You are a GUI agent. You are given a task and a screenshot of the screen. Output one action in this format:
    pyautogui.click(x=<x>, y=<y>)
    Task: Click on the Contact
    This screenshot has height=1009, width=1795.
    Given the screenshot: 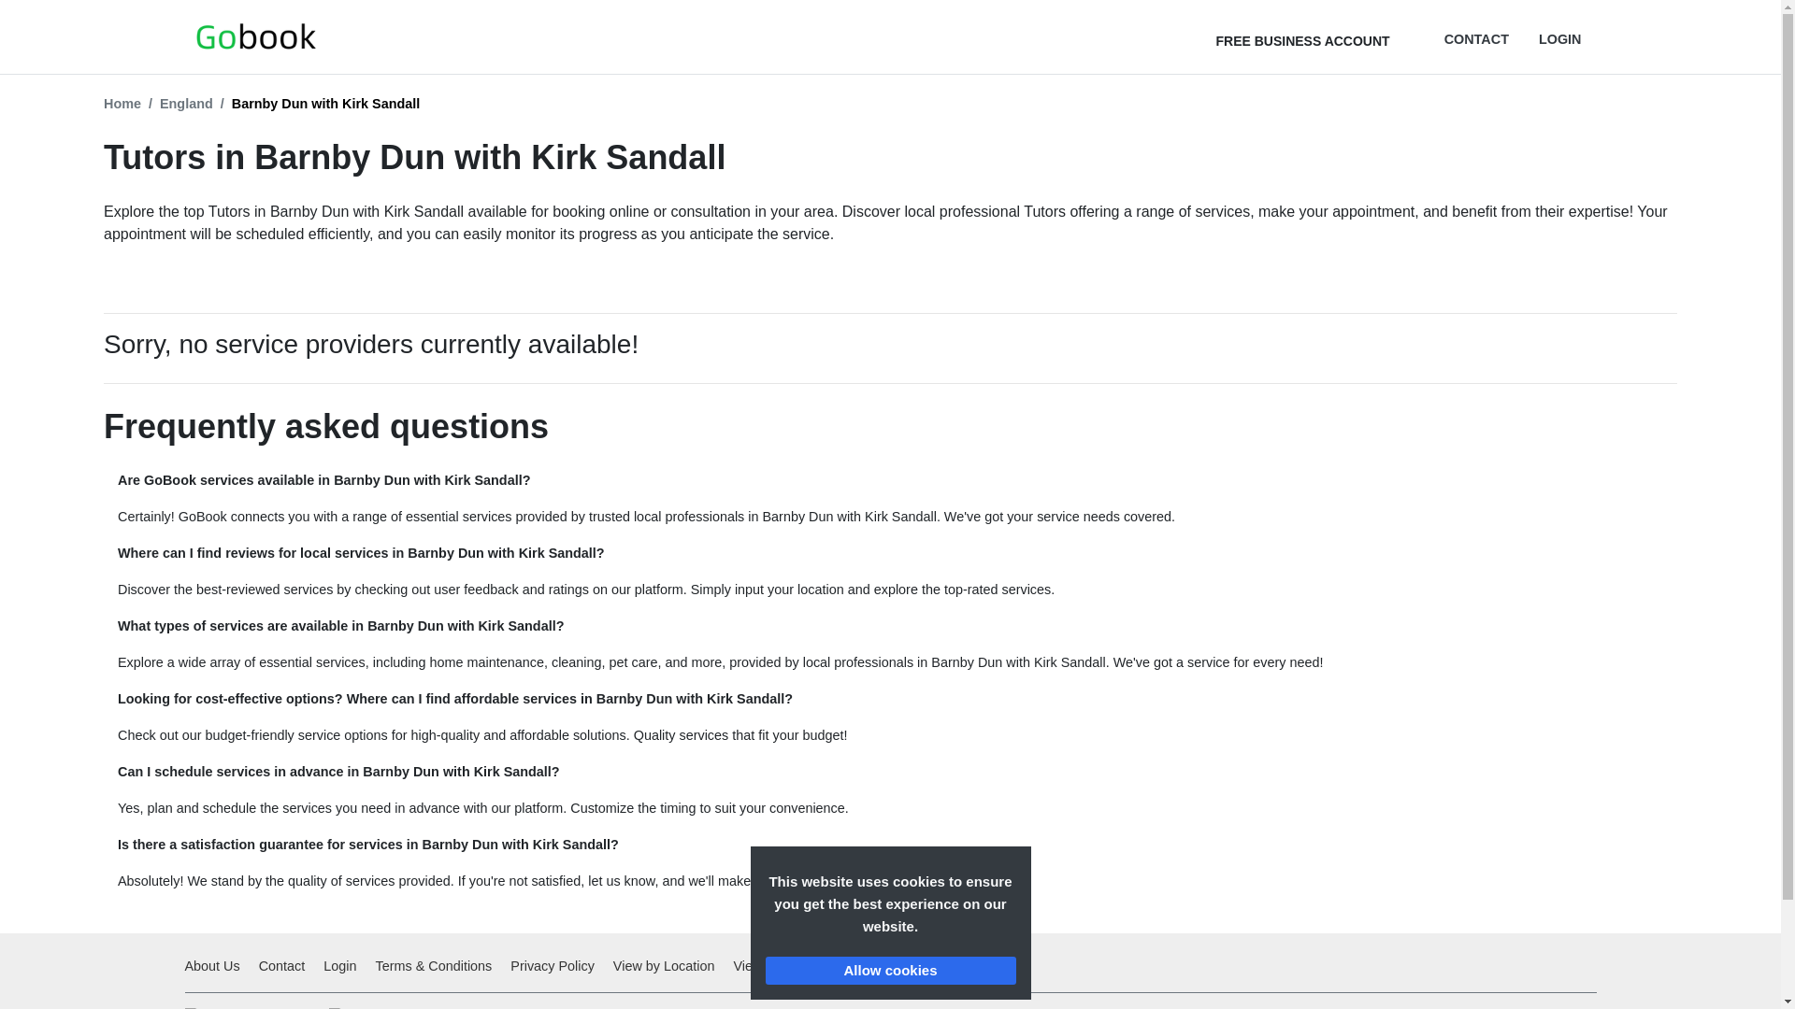 What is the action you would take?
    pyautogui.click(x=281, y=966)
    